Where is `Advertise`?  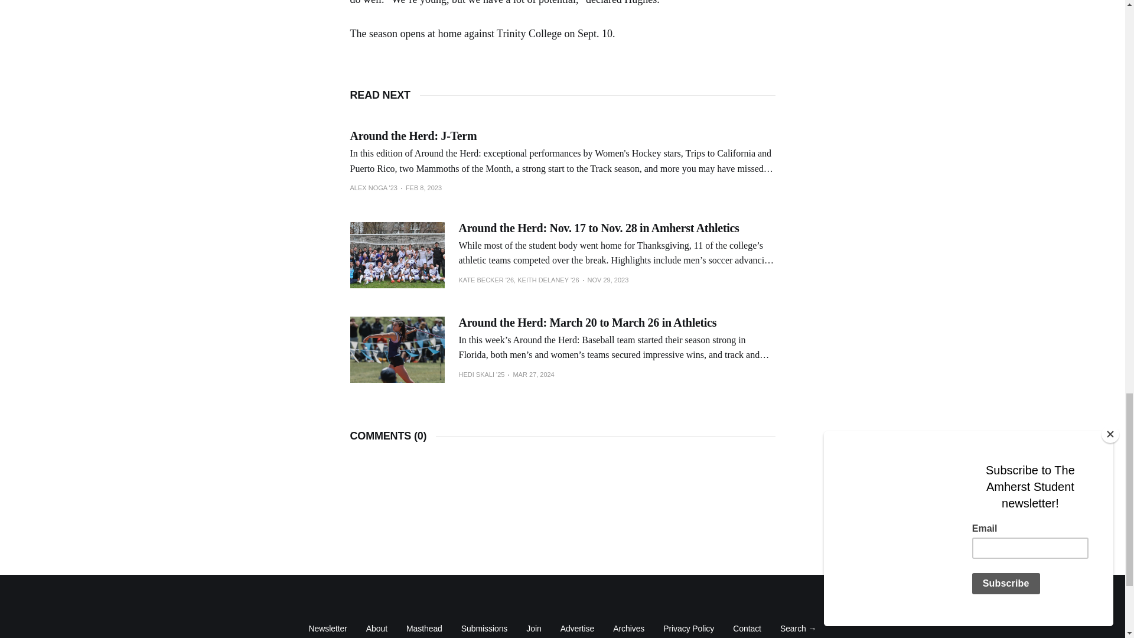 Advertise is located at coordinates (577, 629).